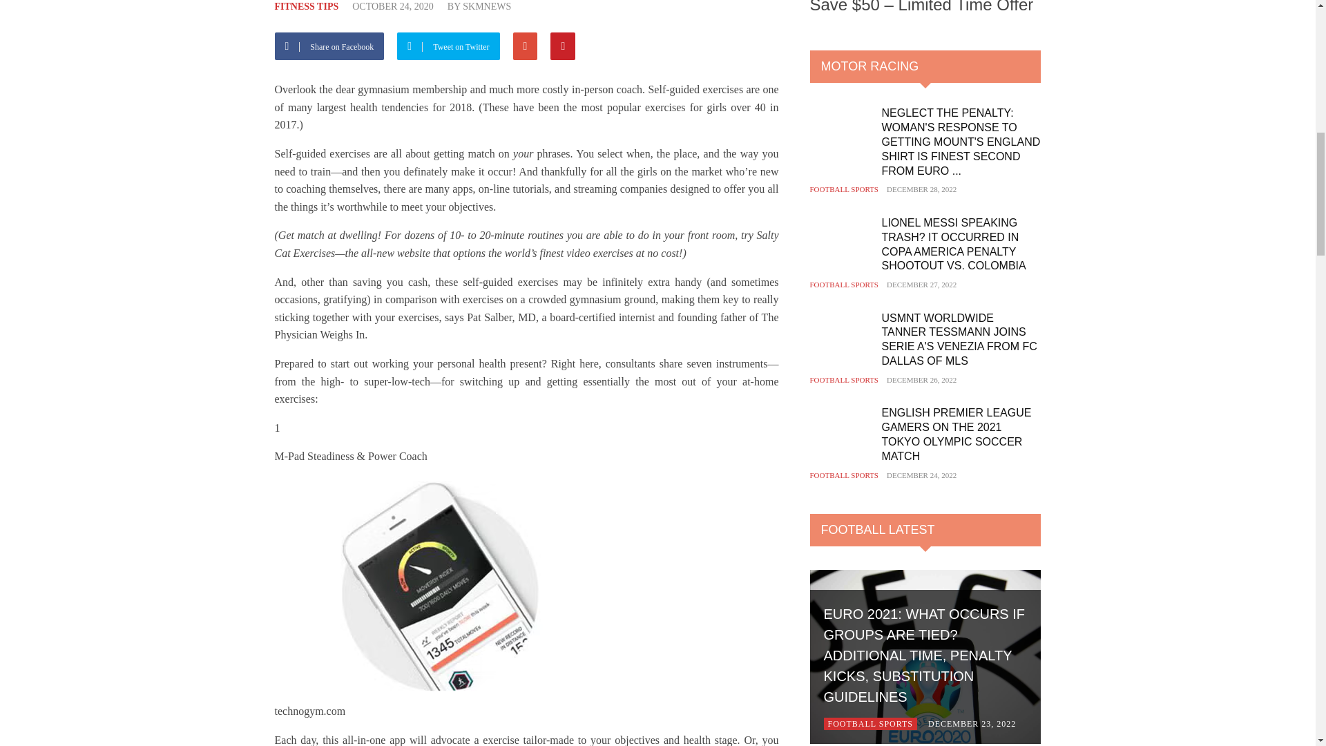 The width and height of the screenshot is (1326, 746). I want to click on Tweet on Twitter, so click(453, 46).